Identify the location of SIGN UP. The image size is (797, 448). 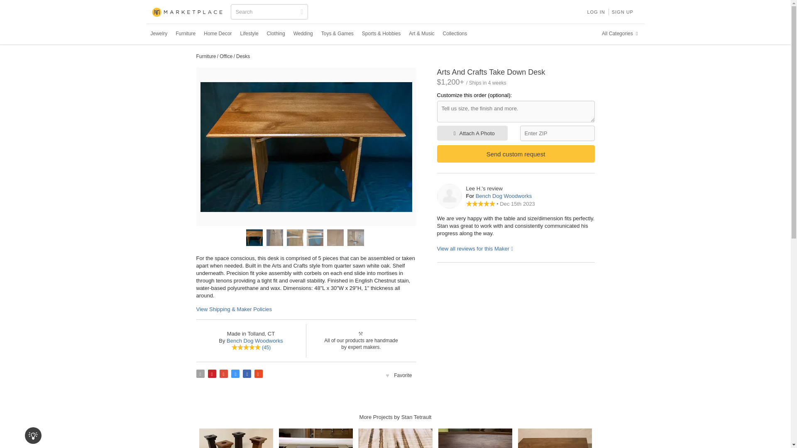
(623, 12).